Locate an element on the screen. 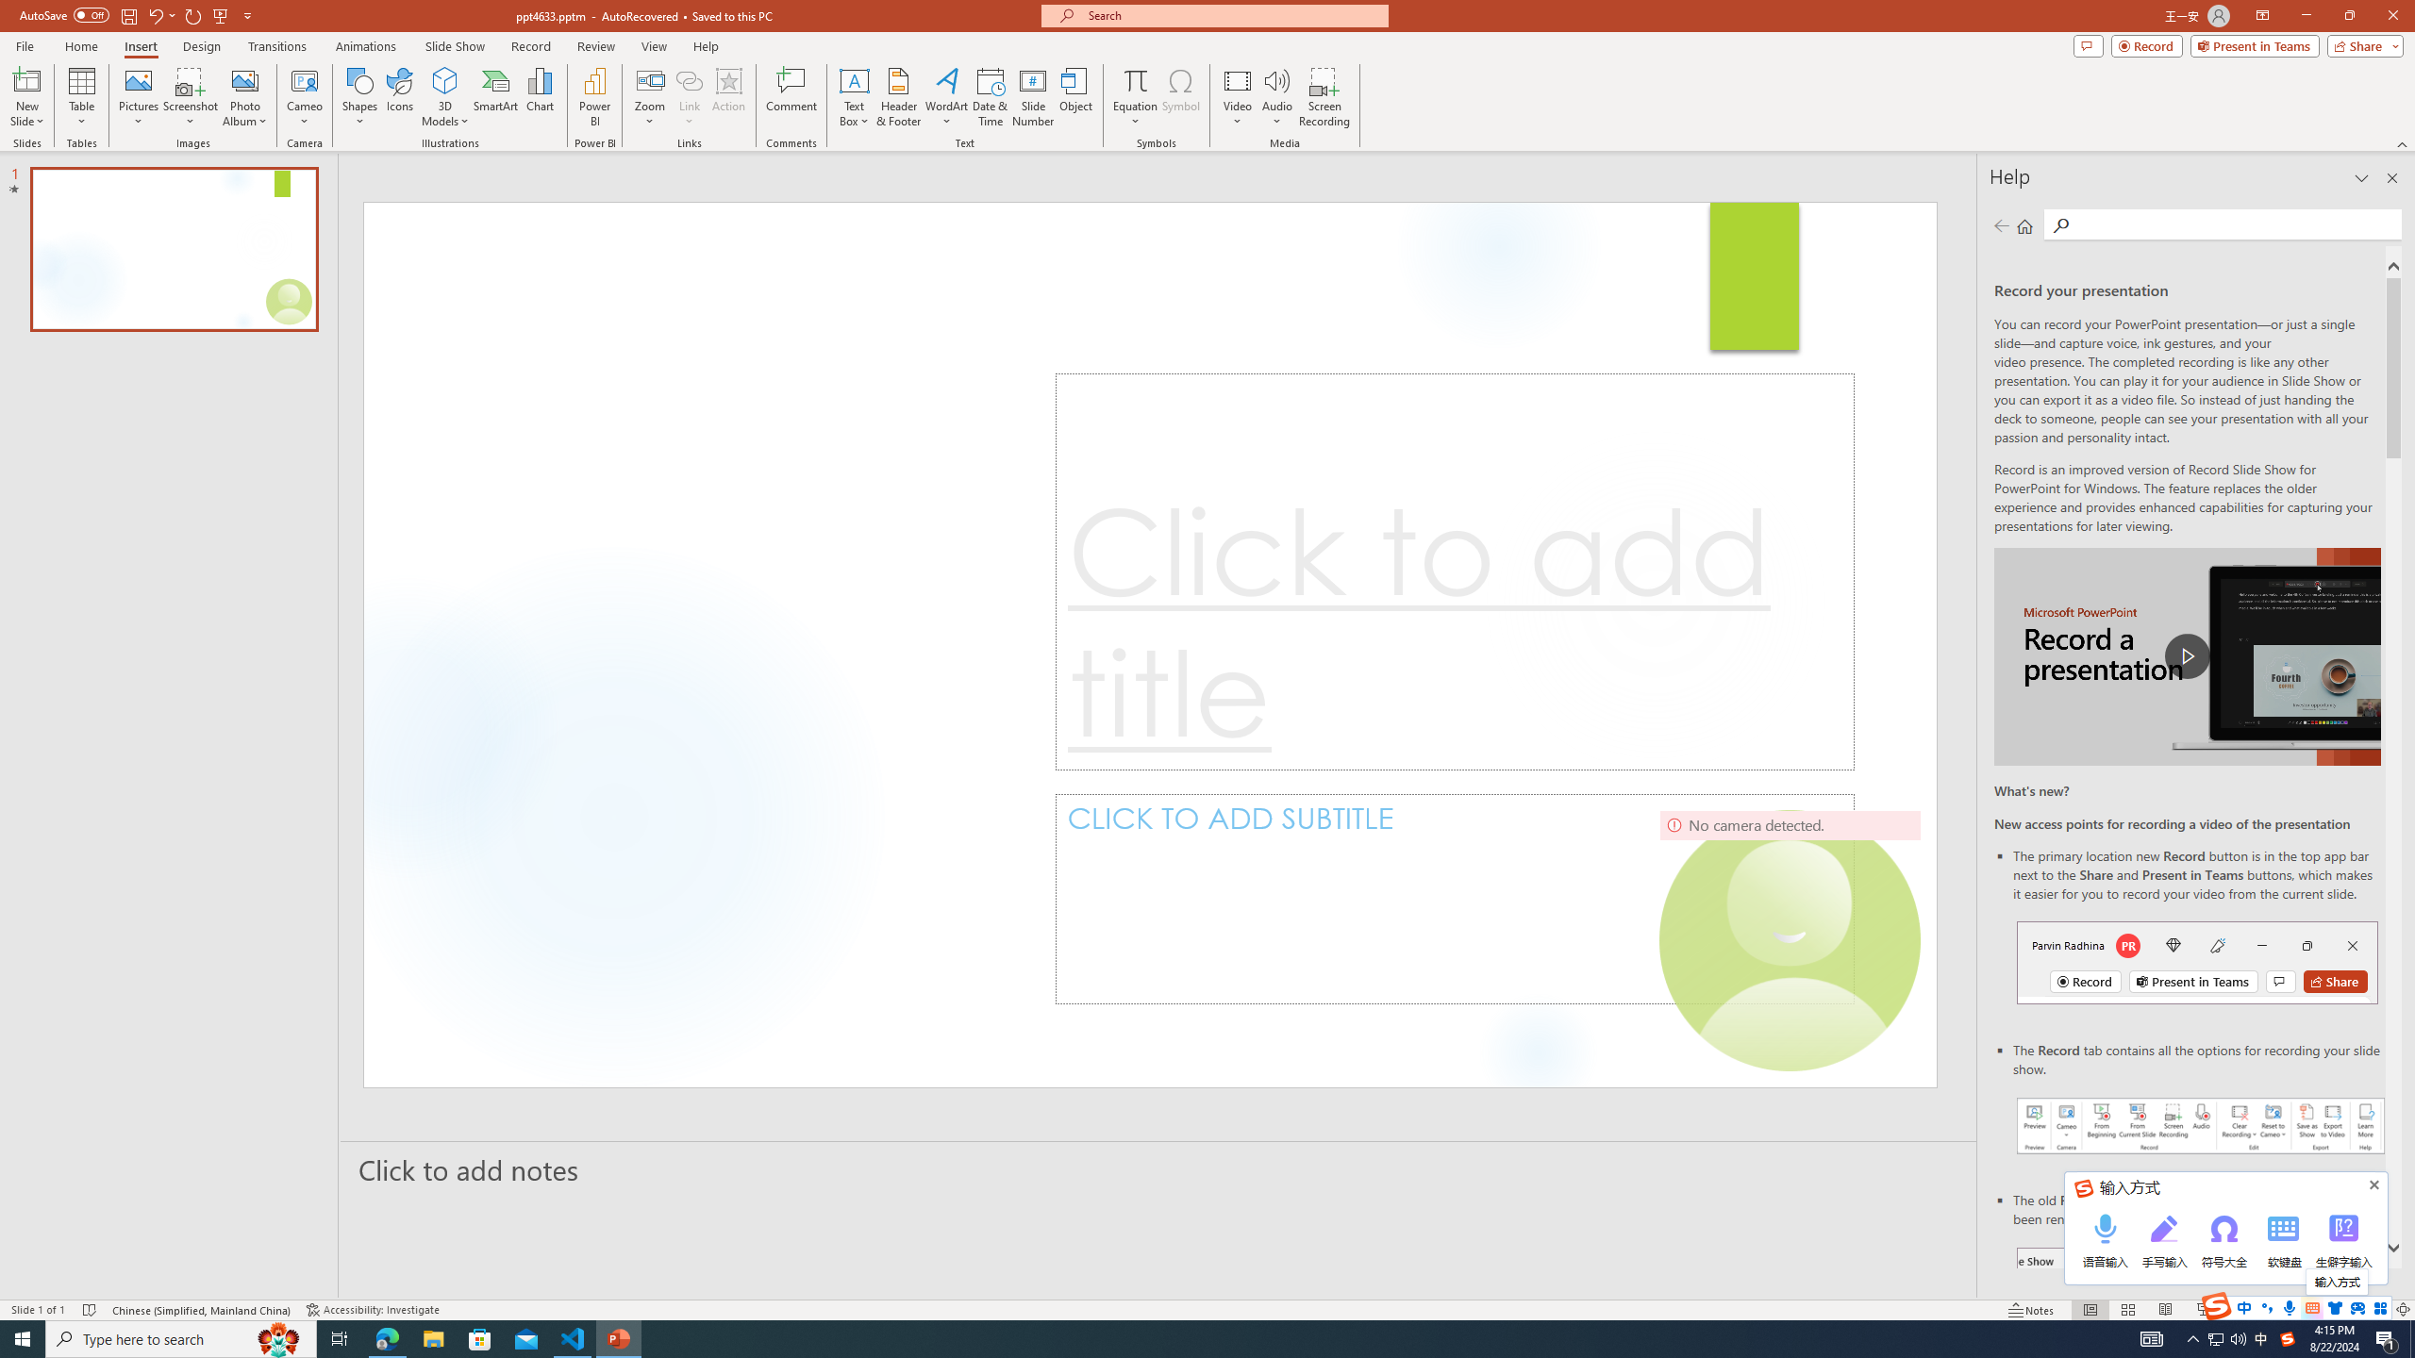 The height and width of the screenshot is (1358, 2415). Video is located at coordinates (1238, 97).